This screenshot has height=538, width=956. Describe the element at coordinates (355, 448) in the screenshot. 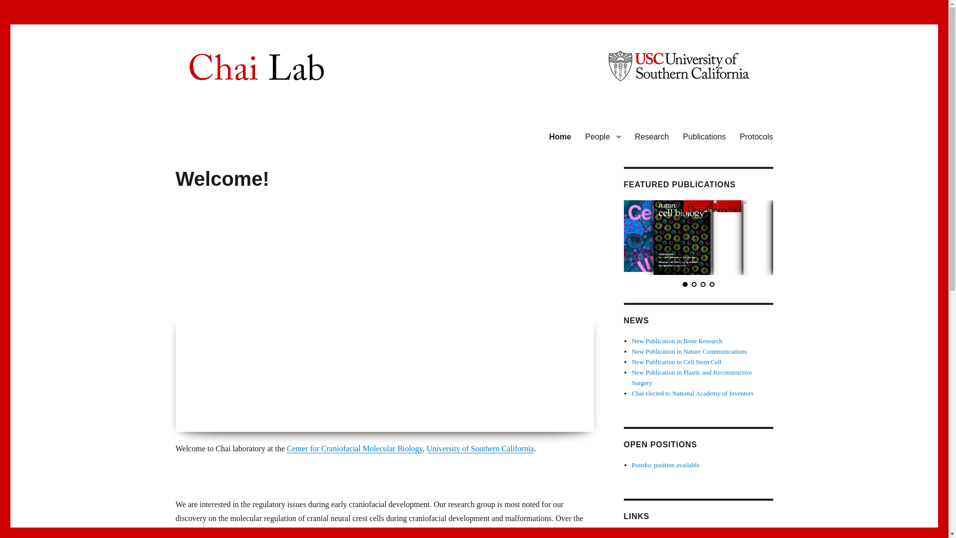

I see `Center for Craniofacial Molecular Biology` at that location.